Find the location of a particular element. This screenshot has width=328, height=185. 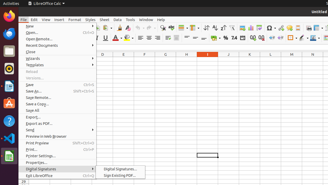

Comment is located at coordinates (290, 28).